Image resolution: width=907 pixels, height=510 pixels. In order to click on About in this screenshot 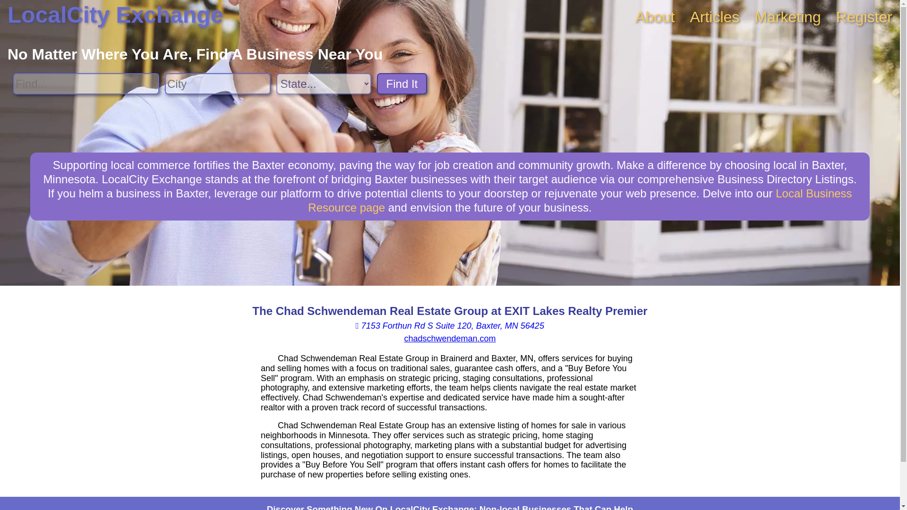, I will do `click(655, 17)`.